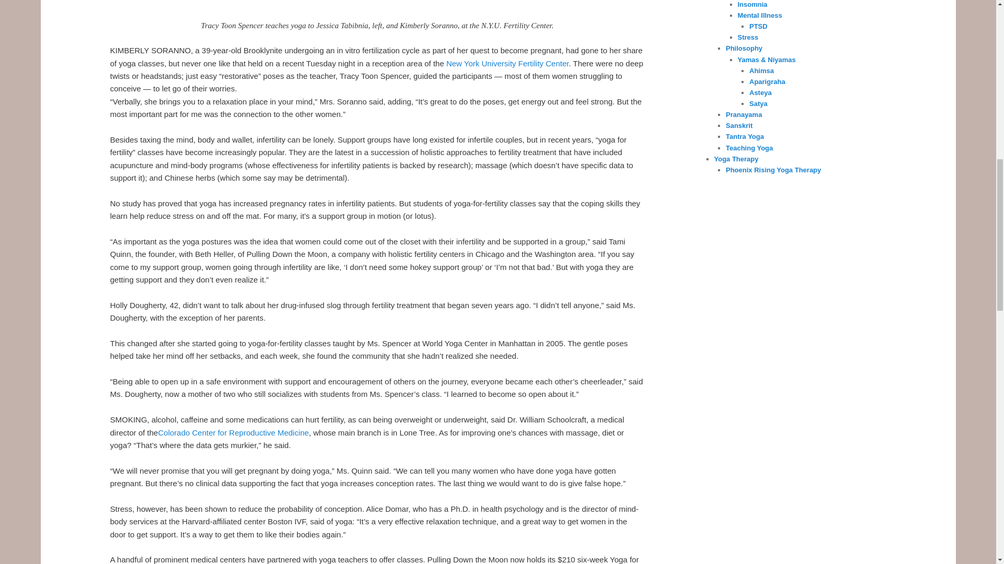 This screenshot has width=1004, height=564. What do you see at coordinates (507, 63) in the screenshot?
I see `New York University Fertility Center` at bounding box center [507, 63].